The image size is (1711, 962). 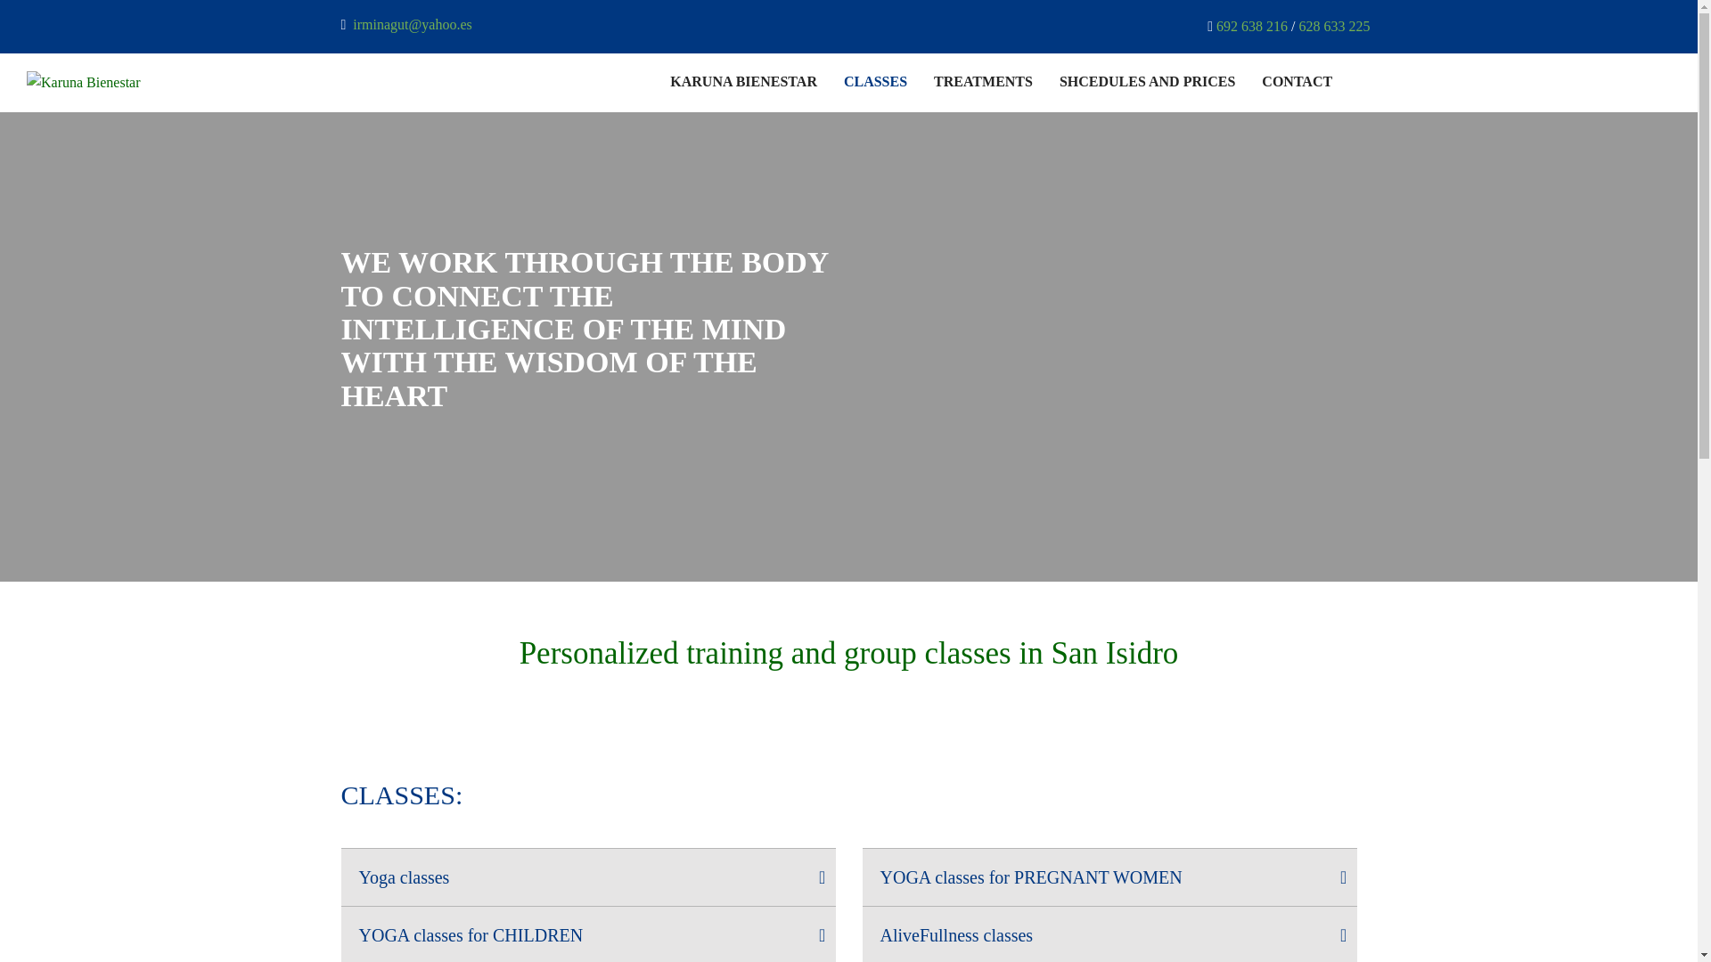 What do you see at coordinates (875, 83) in the screenshot?
I see `CLASSES` at bounding box center [875, 83].